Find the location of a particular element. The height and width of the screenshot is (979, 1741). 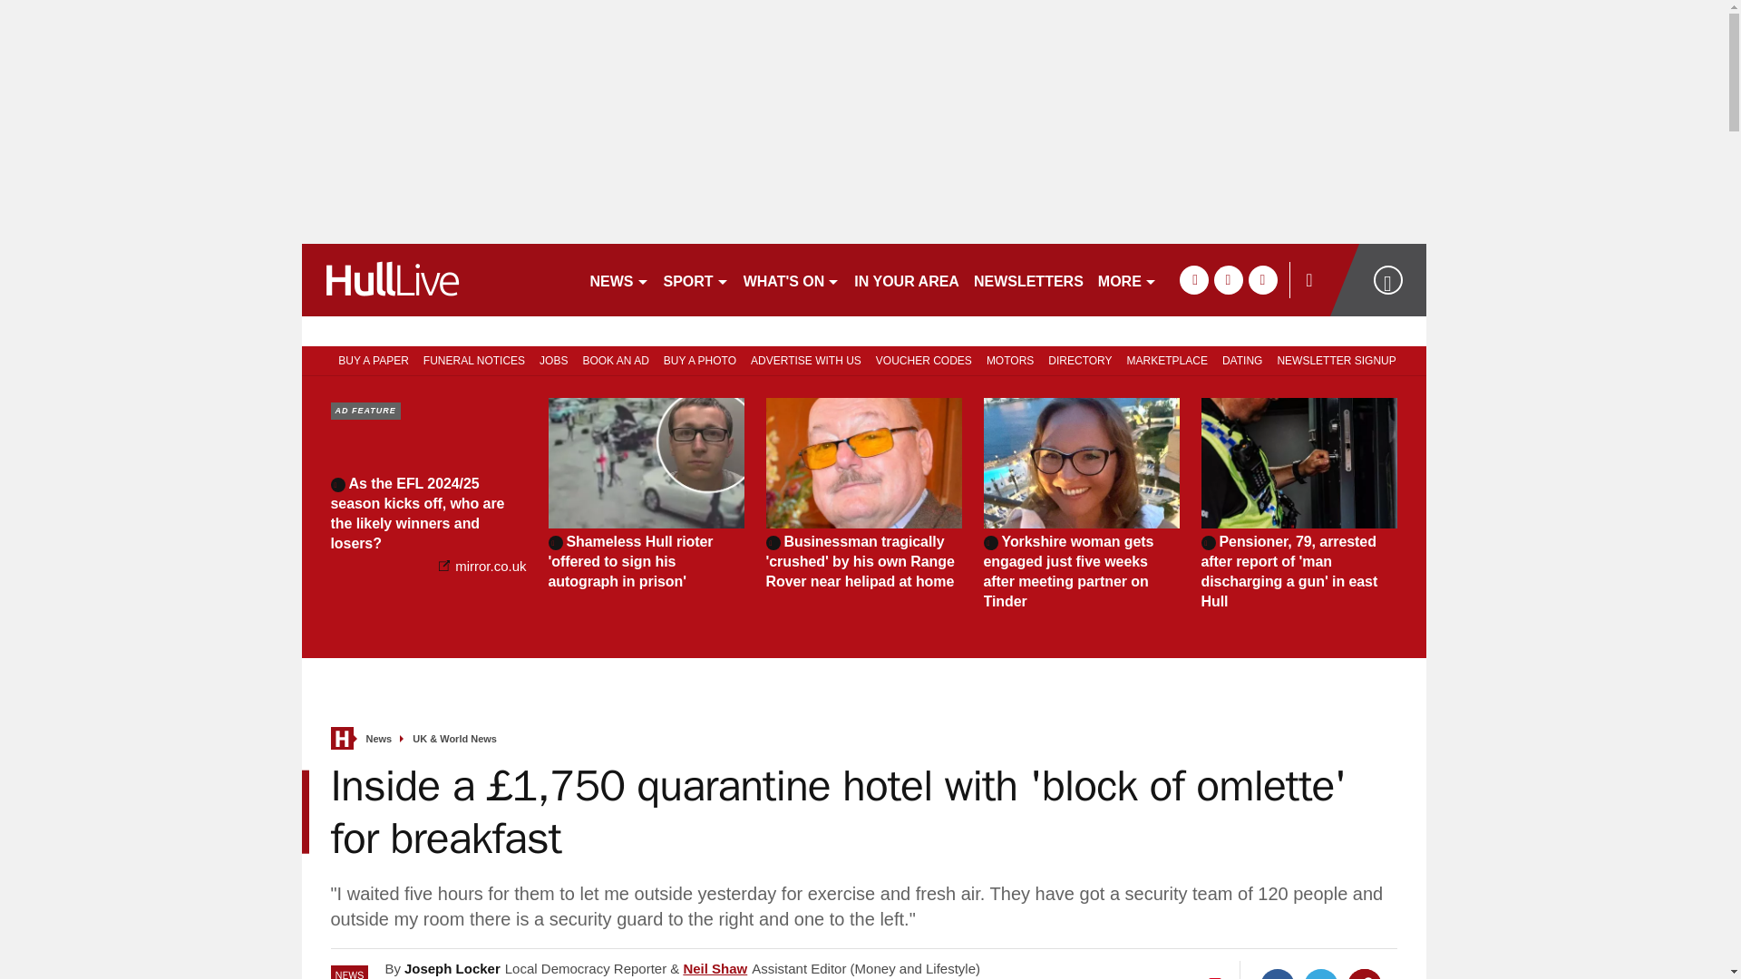

SPORT is located at coordinates (696, 279).